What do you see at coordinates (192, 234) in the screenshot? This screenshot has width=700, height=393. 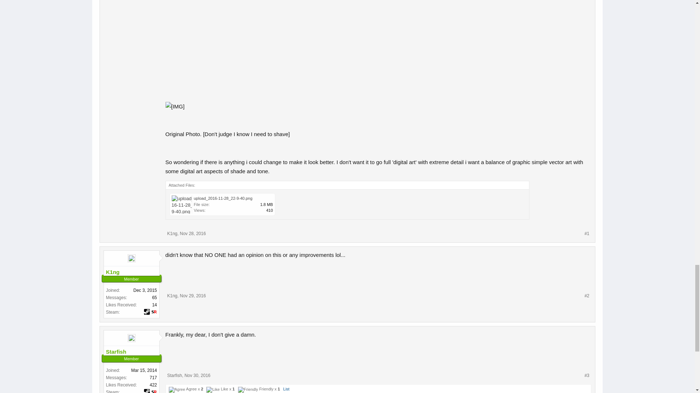 I see `Nov 28, 2016` at bounding box center [192, 234].